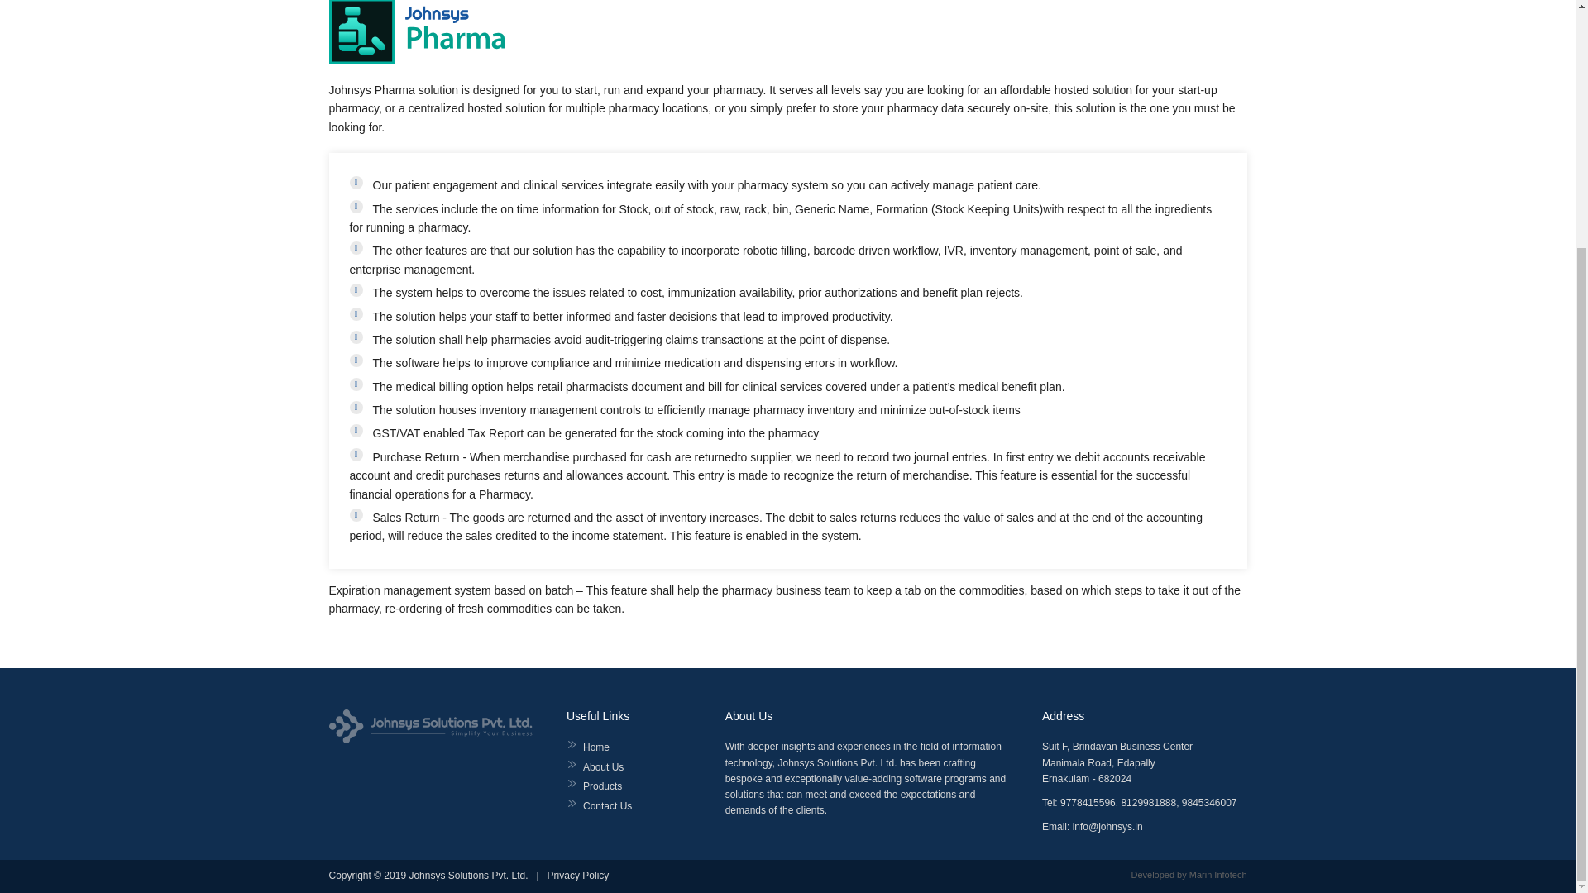 This screenshot has height=893, width=1588. I want to click on Contact Us, so click(607, 805).